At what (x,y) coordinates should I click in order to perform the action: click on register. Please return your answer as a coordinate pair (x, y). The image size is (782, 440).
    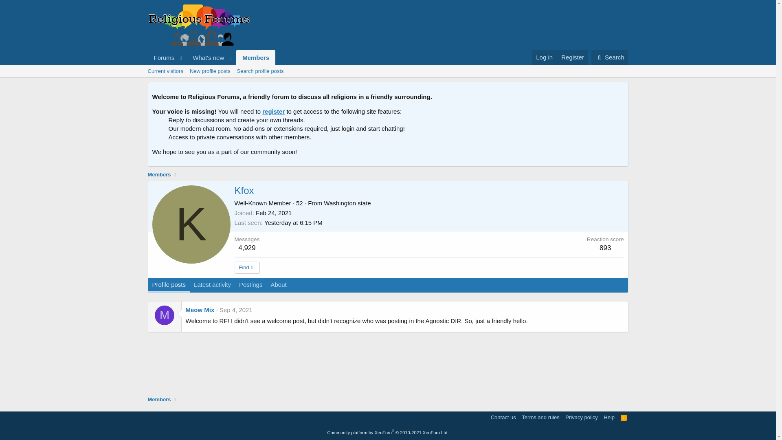
    Looking at the image, I should click on (273, 111).